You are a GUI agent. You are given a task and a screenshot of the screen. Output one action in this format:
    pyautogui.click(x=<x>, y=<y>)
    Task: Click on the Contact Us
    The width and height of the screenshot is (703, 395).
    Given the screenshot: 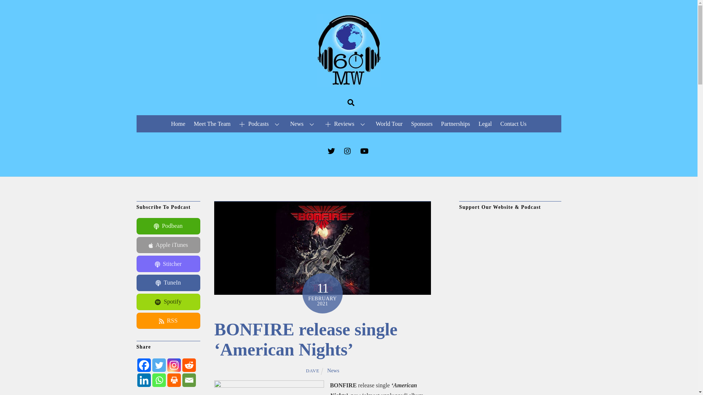 What is the action you would take?
    pyautogui.click(x=513, y=124)
    